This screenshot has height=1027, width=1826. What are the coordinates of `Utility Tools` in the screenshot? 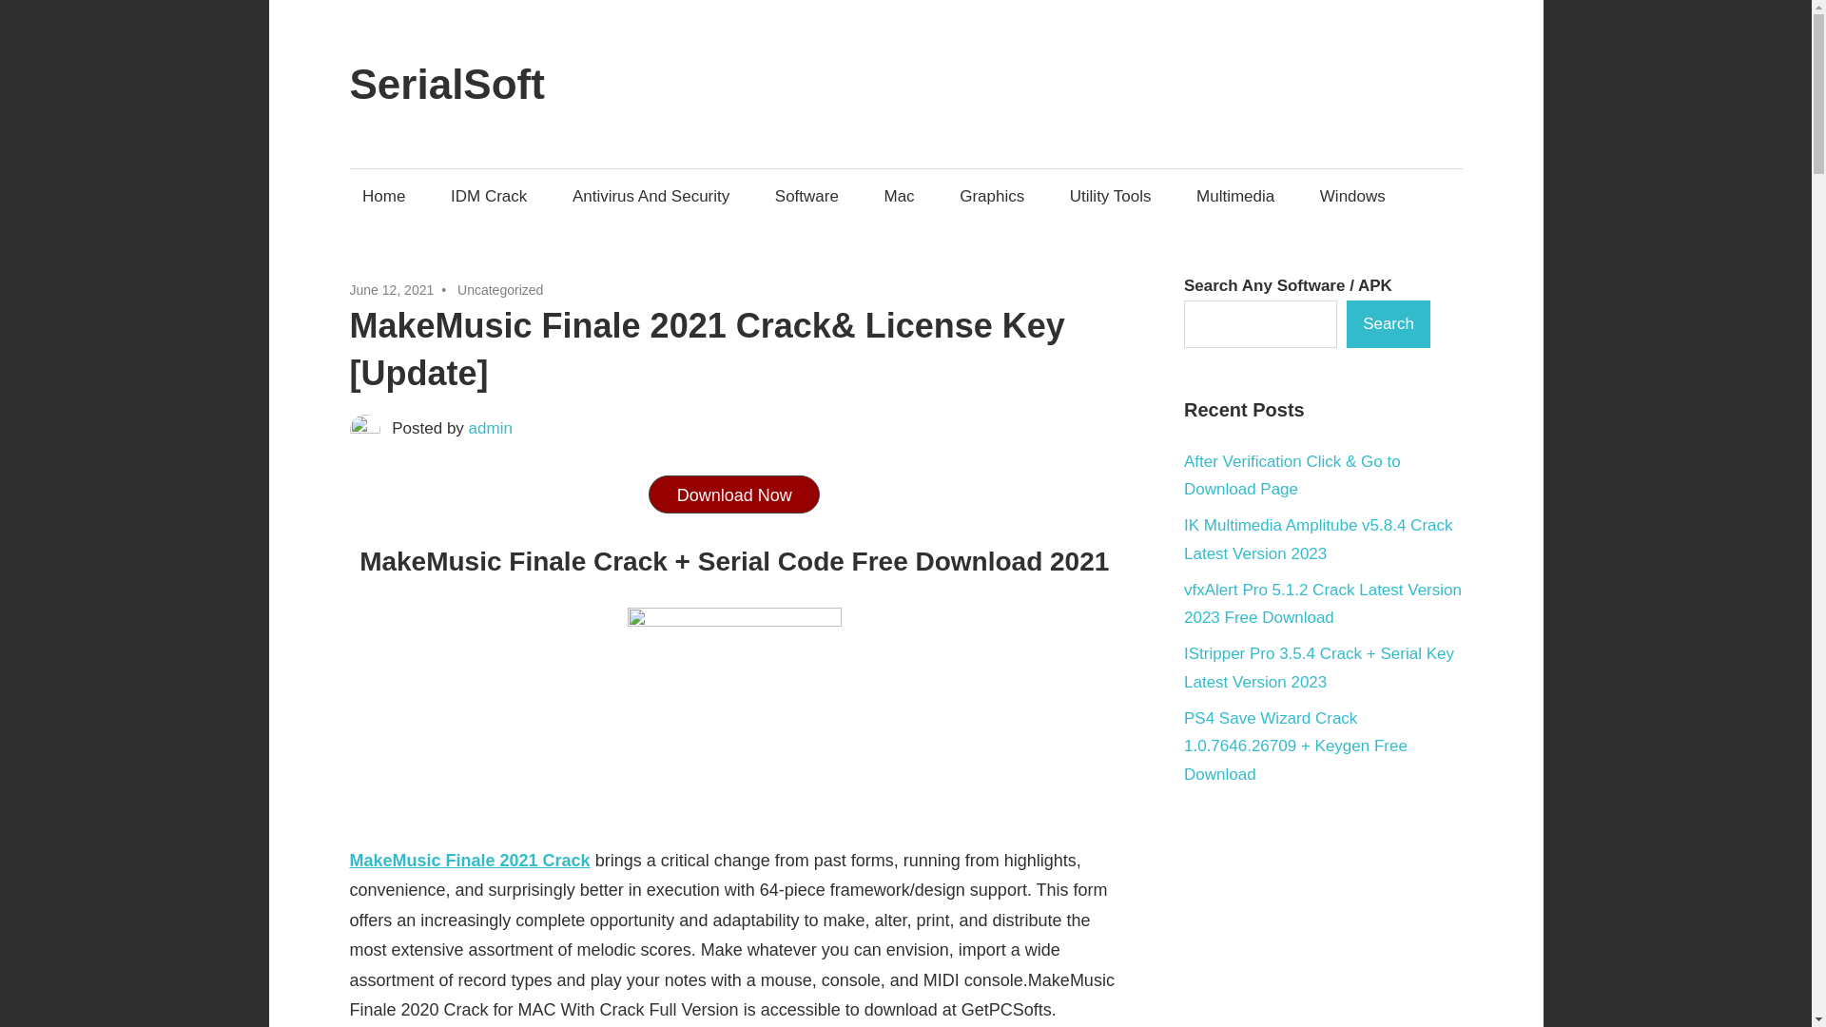 It's located at (1111, 196).